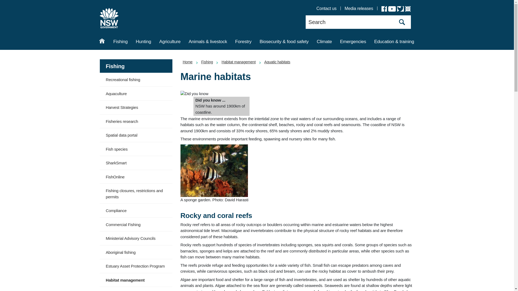 The image size is (518, 291). Describe the element at coordinates (326, 9) in the screenshot. I see `Contact us` at that location.